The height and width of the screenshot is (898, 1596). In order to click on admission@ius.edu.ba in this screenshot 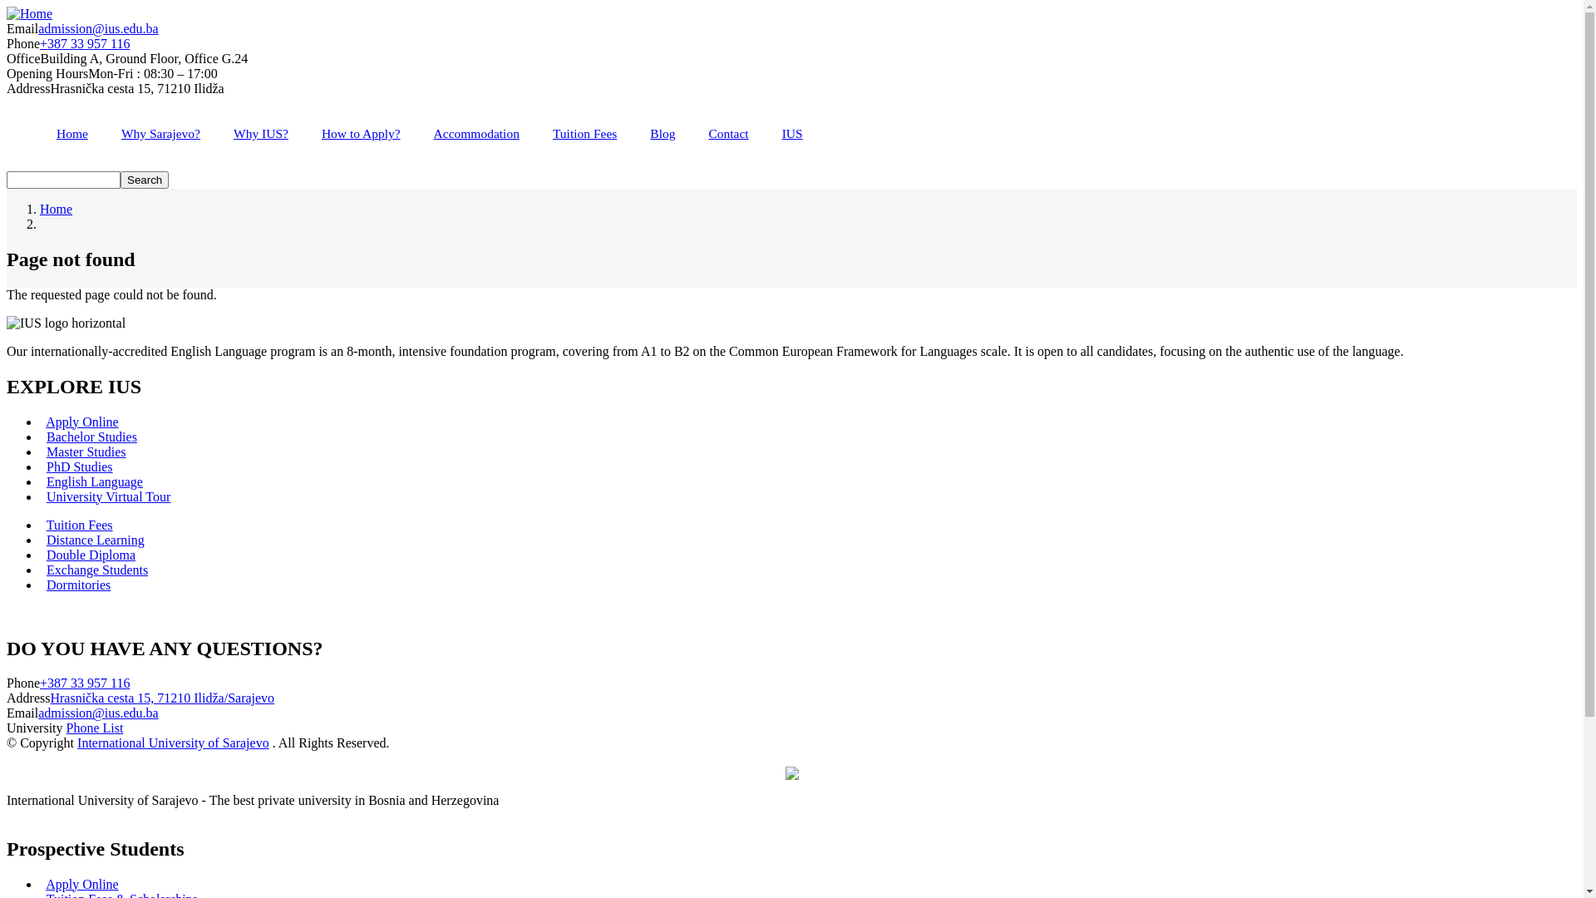, I will do `click(98, 28)`.